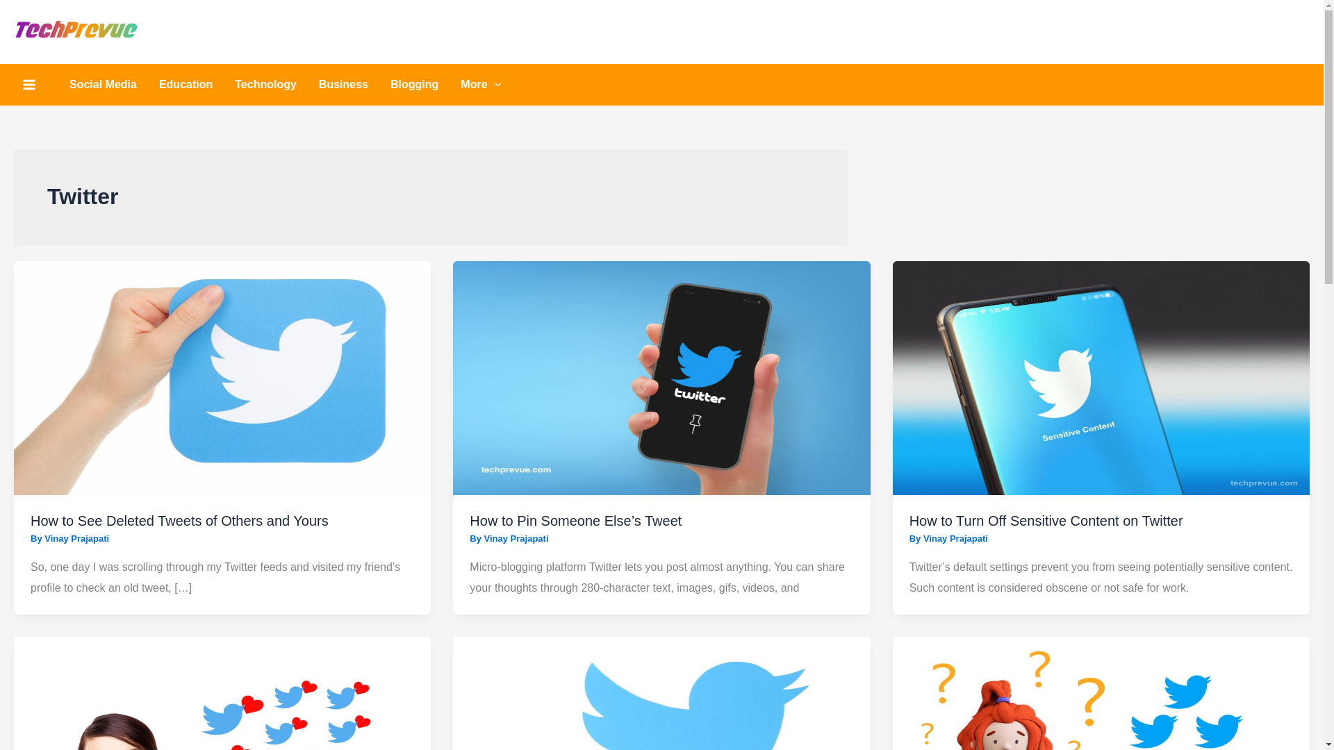 This screenshot has width=1334, height=750. I want to click on View all posts by Vinay Prajapati, so click(76, 538).